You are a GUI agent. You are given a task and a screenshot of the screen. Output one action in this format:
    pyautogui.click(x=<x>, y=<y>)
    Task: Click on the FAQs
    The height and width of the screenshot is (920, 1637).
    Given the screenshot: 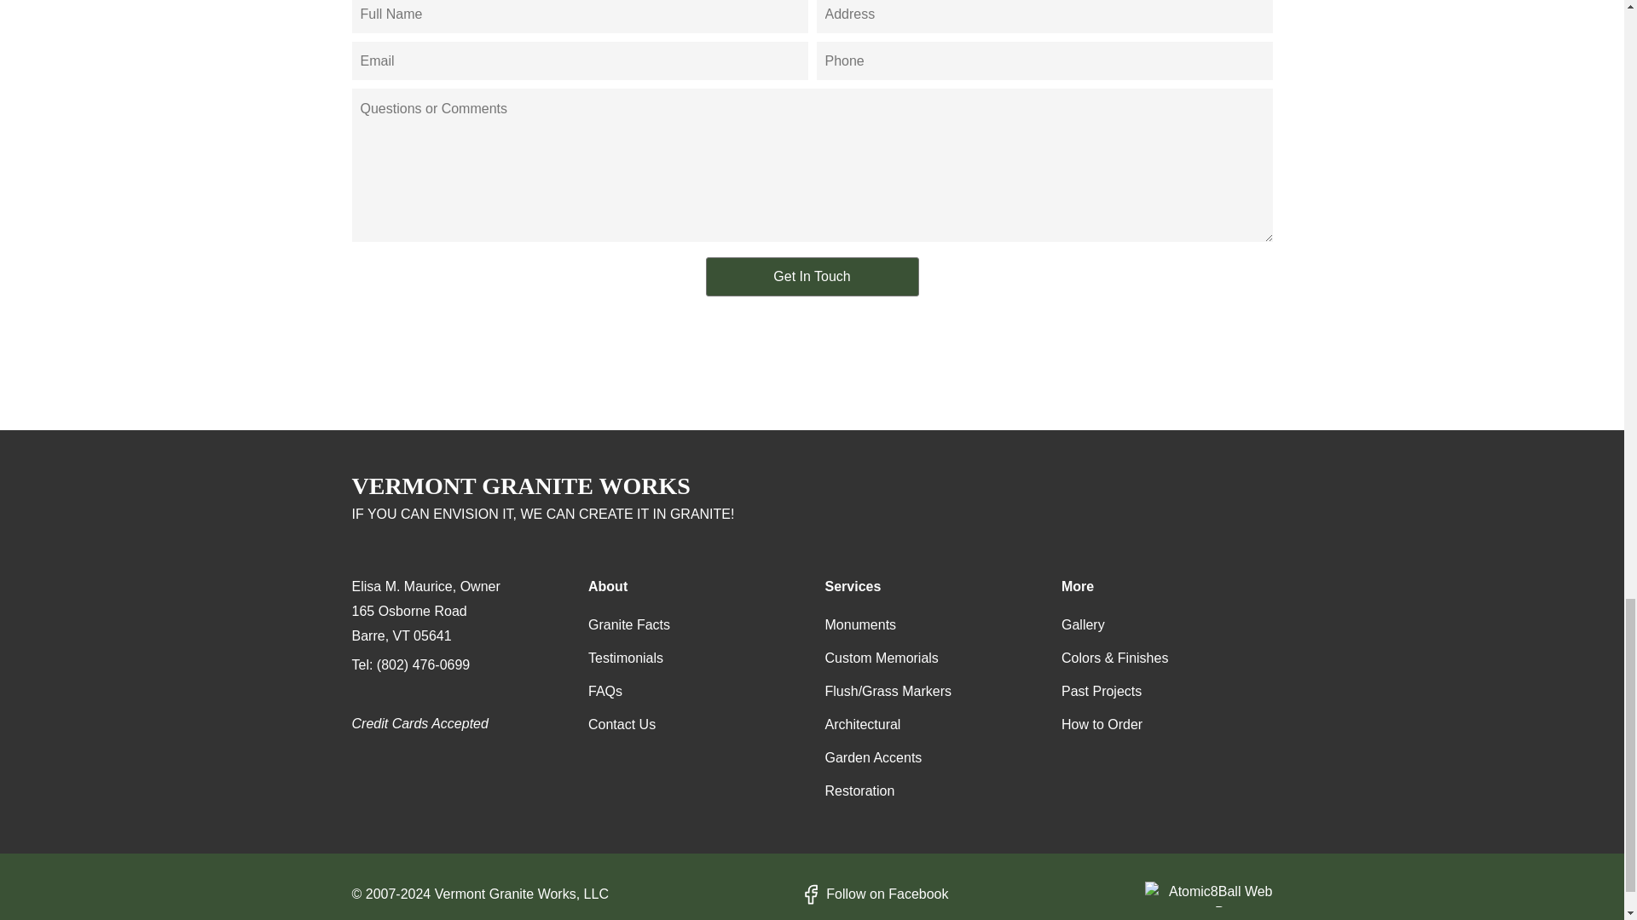 What is the action you would take?
    pyautogui.click(x=604, y=692)
    